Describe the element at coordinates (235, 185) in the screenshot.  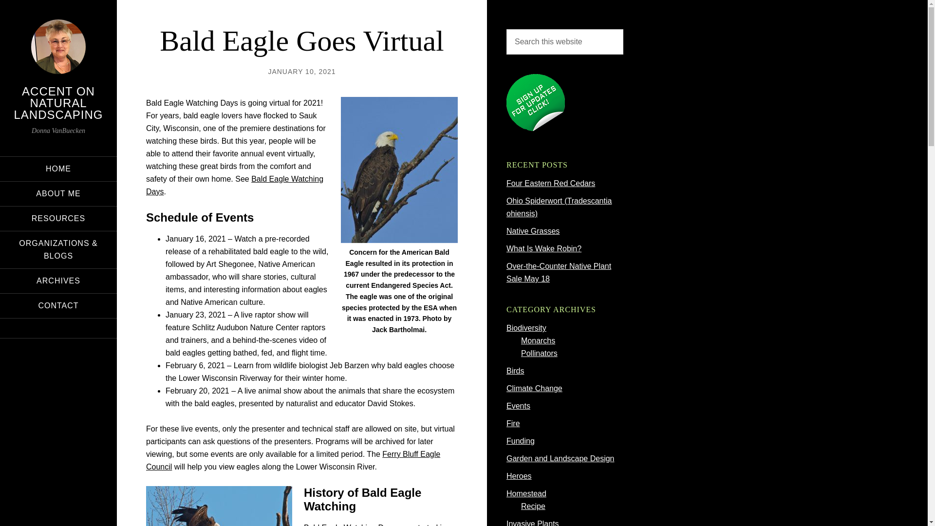
I see `Bald Eagle Watching Days` at that location.